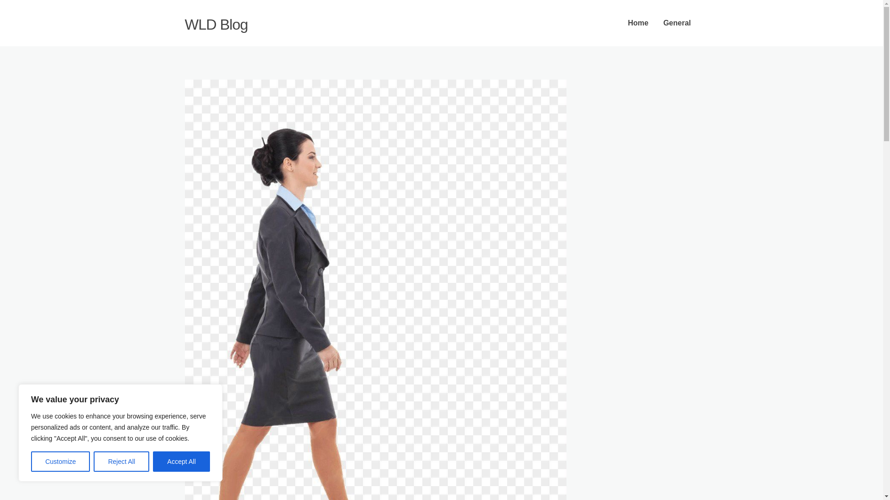 This screenshot has width=890, height=500. I want to click on Accept All, so click(182, 462).